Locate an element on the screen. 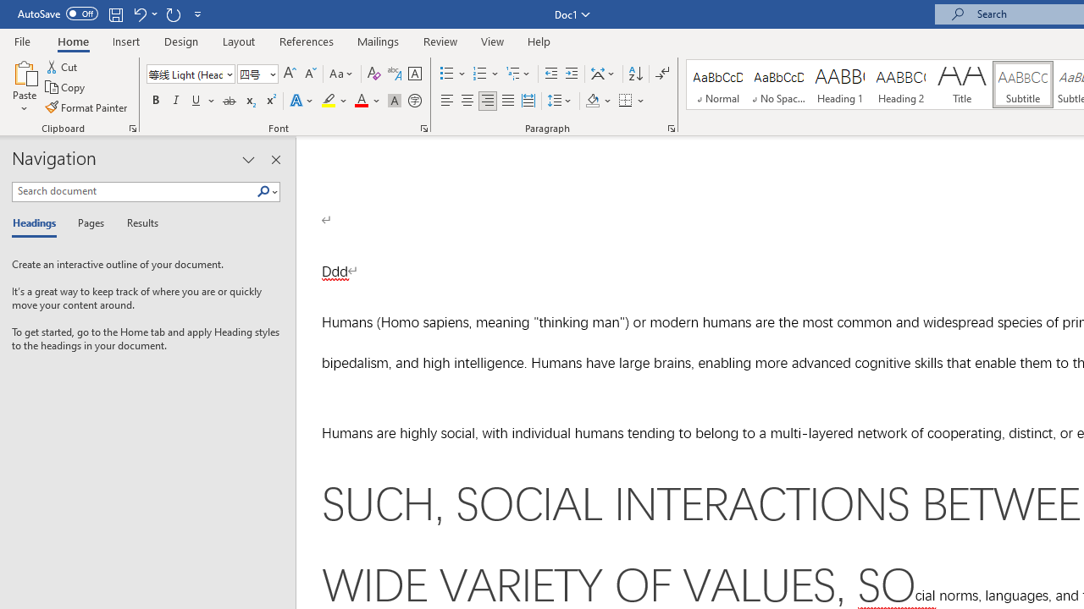 This screenshot has height=609, width=1084. Shrink Font is located at coordinates (310, 74).